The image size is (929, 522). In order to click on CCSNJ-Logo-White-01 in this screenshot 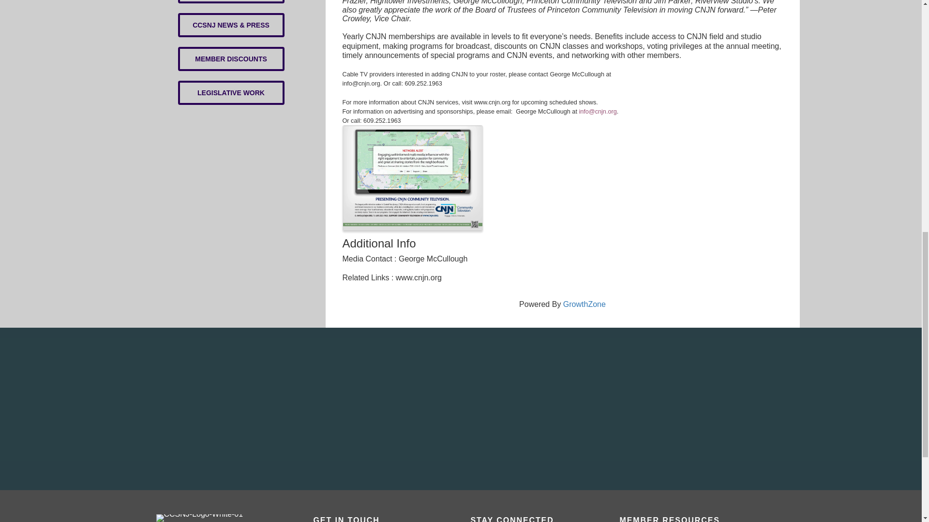, I will do `click(199, 518)`.